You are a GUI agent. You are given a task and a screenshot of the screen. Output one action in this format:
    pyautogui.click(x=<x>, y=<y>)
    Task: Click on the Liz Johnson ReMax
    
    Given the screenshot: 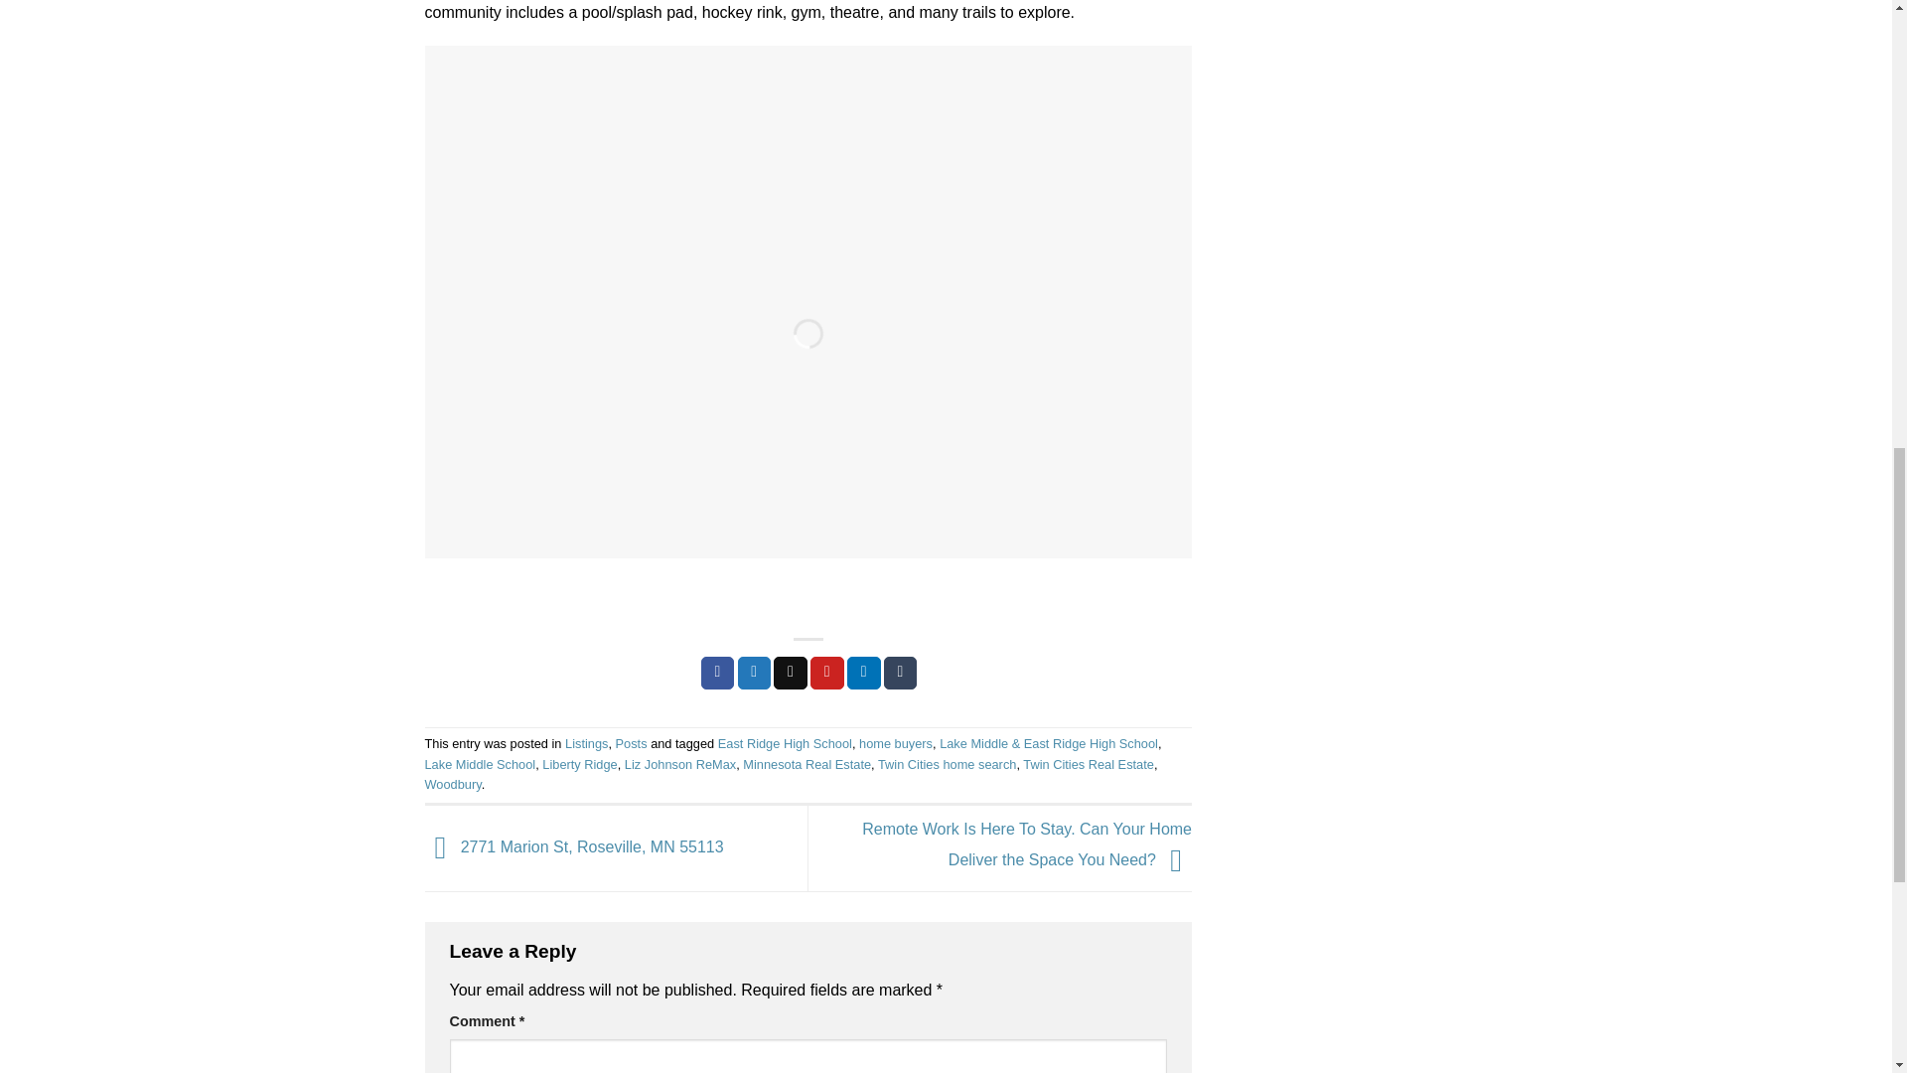 What is the action you would take?
    pyautogui.click(x=680, y=764)
    